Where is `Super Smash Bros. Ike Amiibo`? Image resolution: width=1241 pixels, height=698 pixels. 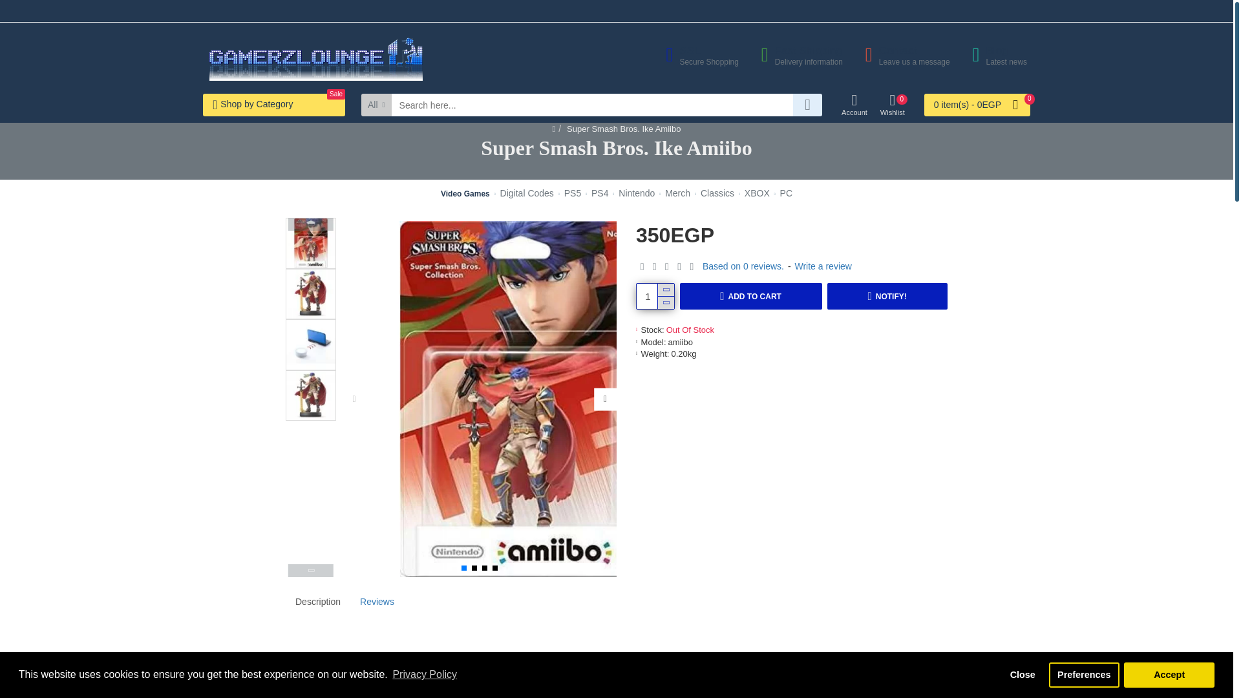 Super Smash Bros. Ike Amiibo is located at coordinates (698, 54).